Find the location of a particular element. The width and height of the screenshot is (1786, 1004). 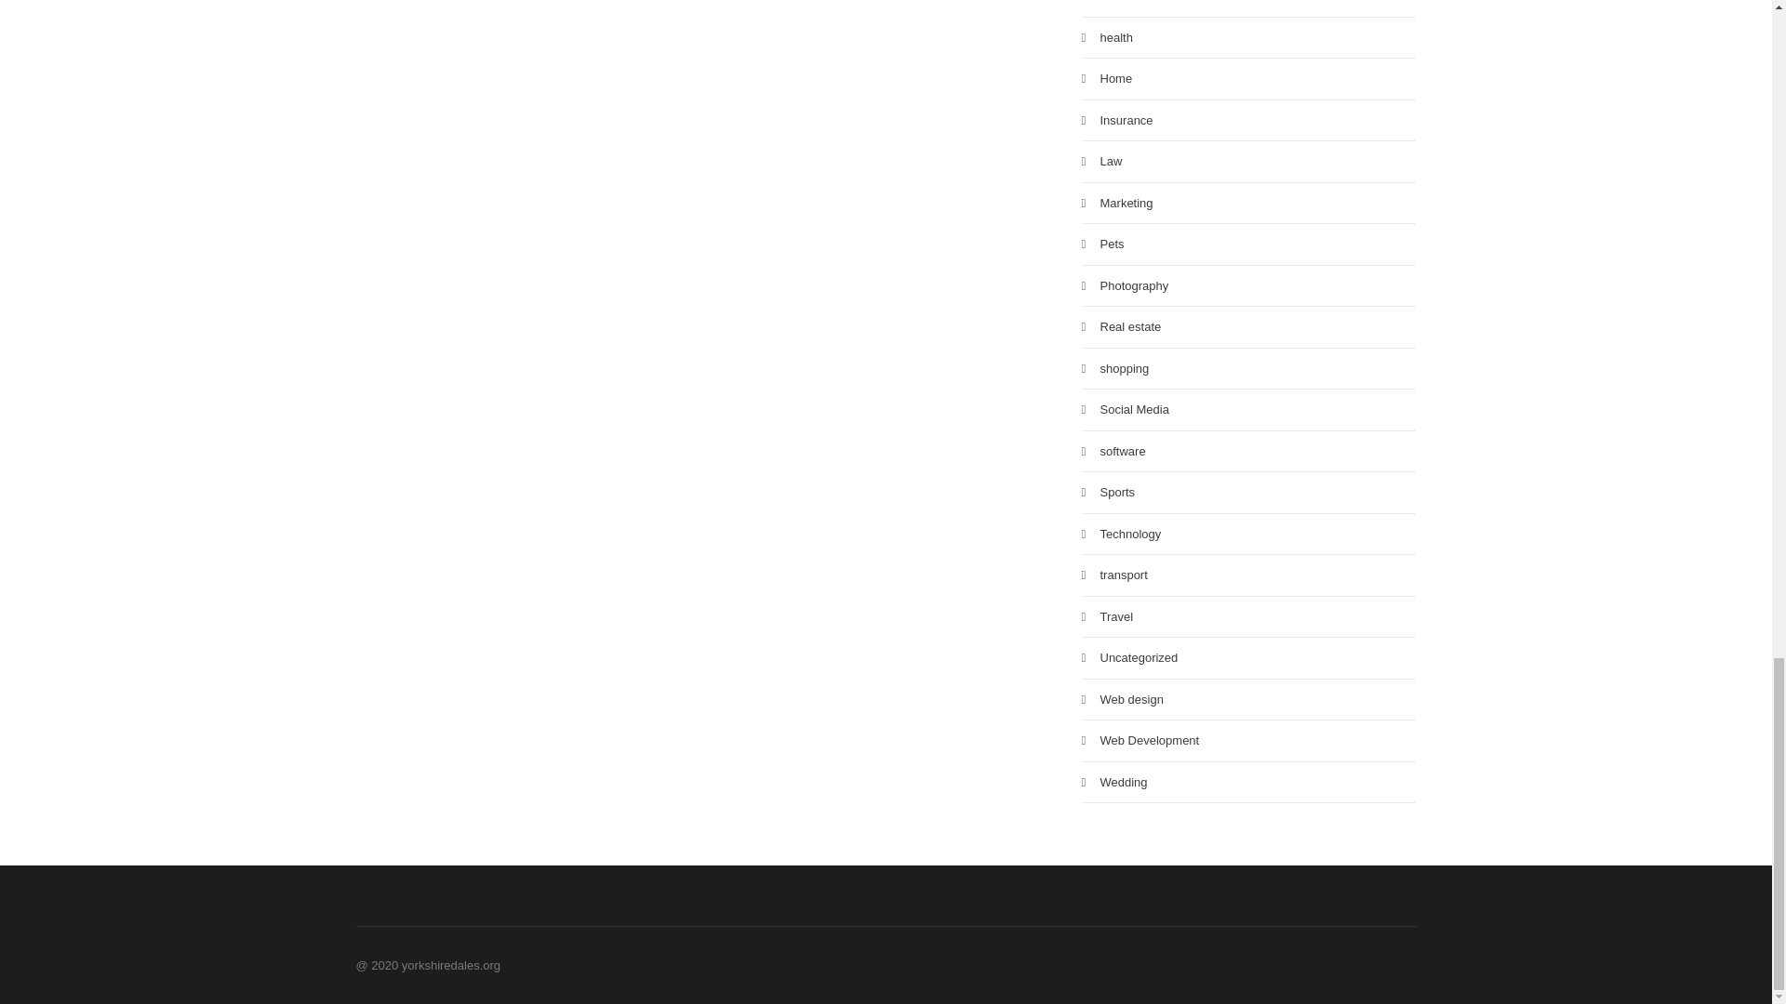

Ways To Improve Your Flyer Distribution In Wollongong is located at coordinates (705, 132).